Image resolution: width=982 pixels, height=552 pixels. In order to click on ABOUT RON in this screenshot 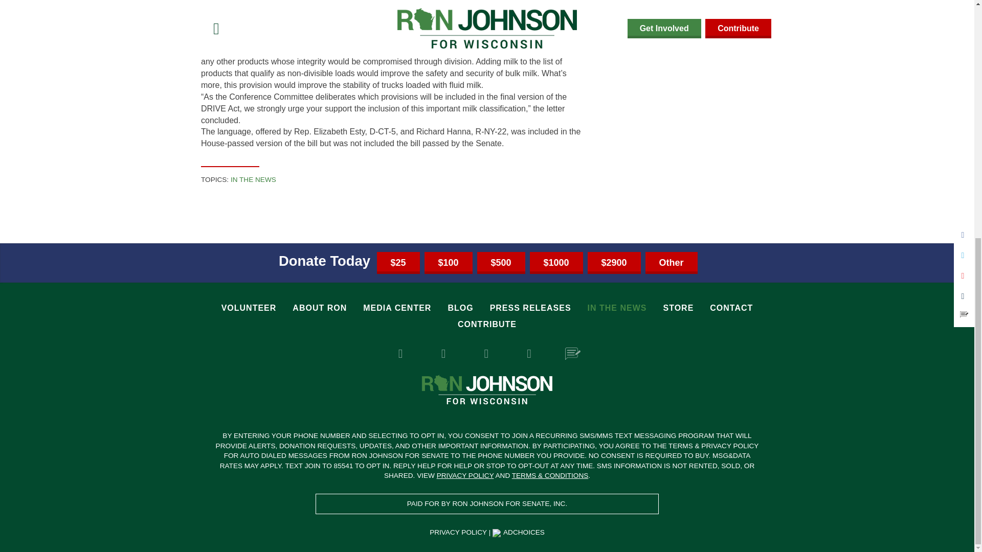, I will do `click(319, 308)`.